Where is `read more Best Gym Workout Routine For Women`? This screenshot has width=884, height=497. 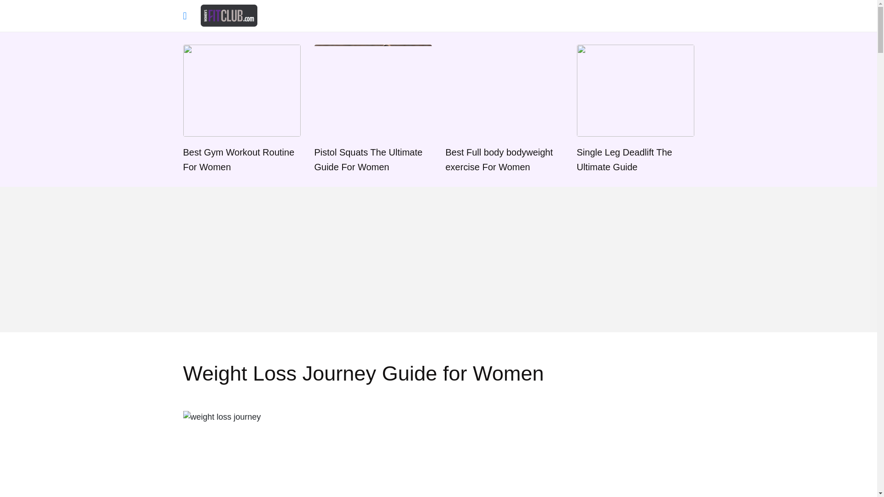
read more Best Gym Workout Routine For Women is located at coordinates (241, 110).